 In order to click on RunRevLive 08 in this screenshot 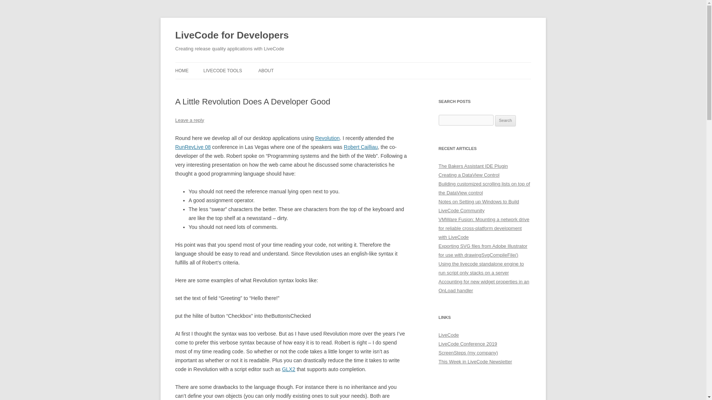, I will do `click(193, 147)`.